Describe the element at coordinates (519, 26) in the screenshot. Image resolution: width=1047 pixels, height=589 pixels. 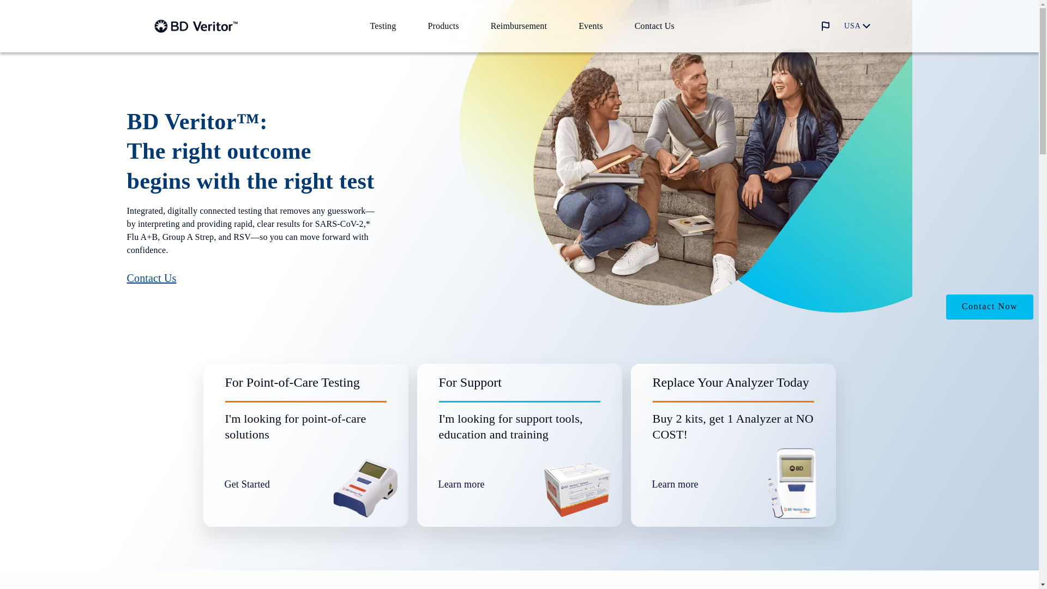
I see `Reimbursement` at that location.